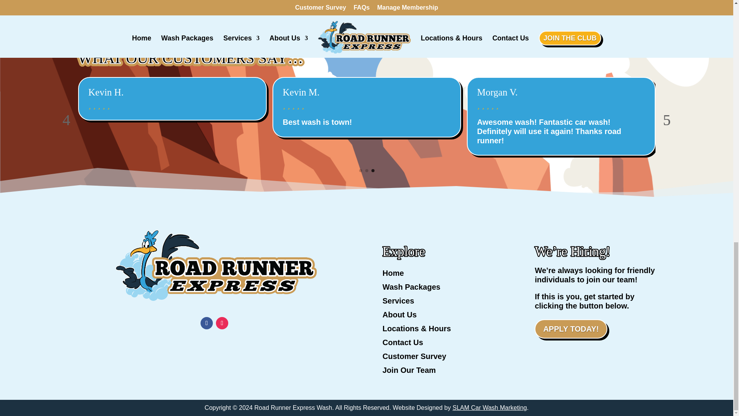 This screenshot has height=416, width=739. I want to click on Follow on Facebook, so click(206, 323).